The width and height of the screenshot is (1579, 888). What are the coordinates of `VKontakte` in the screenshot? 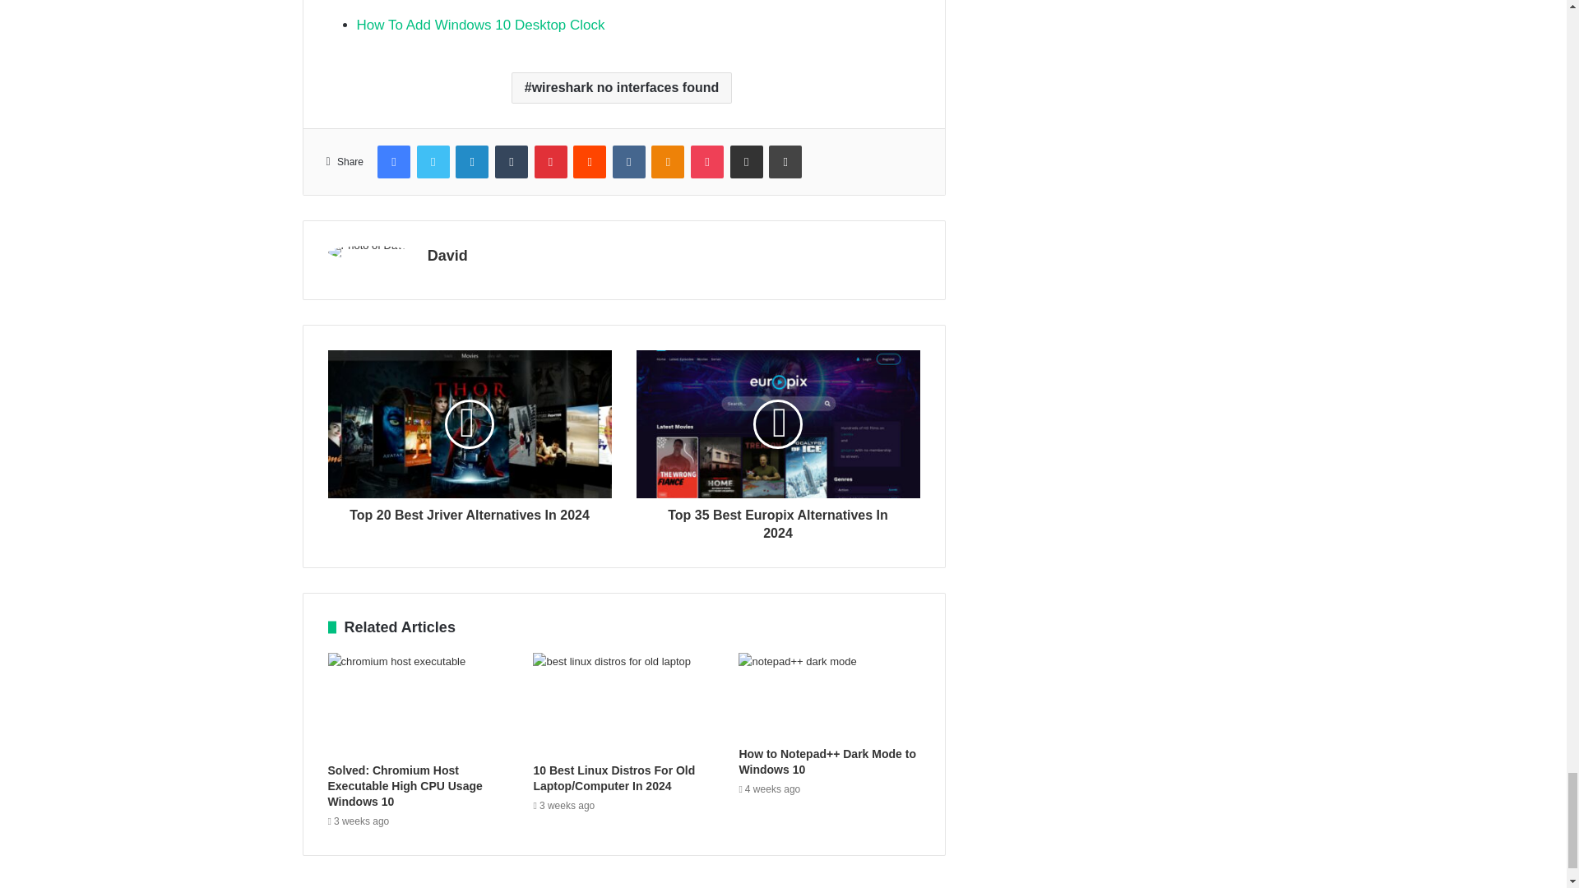 It's located at (628, 162).